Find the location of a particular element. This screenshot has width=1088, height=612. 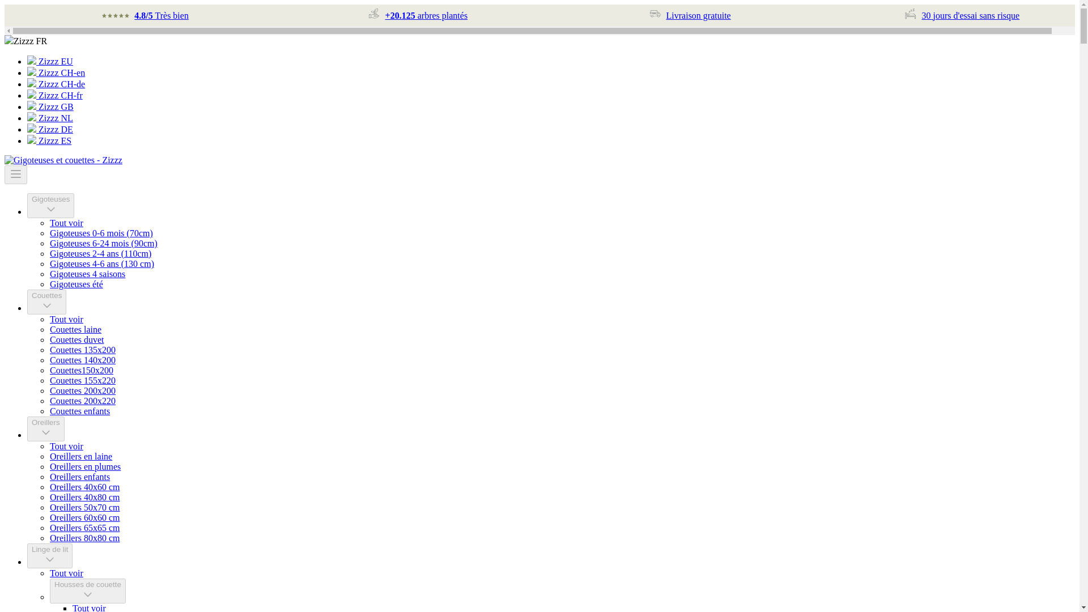

chevron-down is located at coordinates (45, 432).